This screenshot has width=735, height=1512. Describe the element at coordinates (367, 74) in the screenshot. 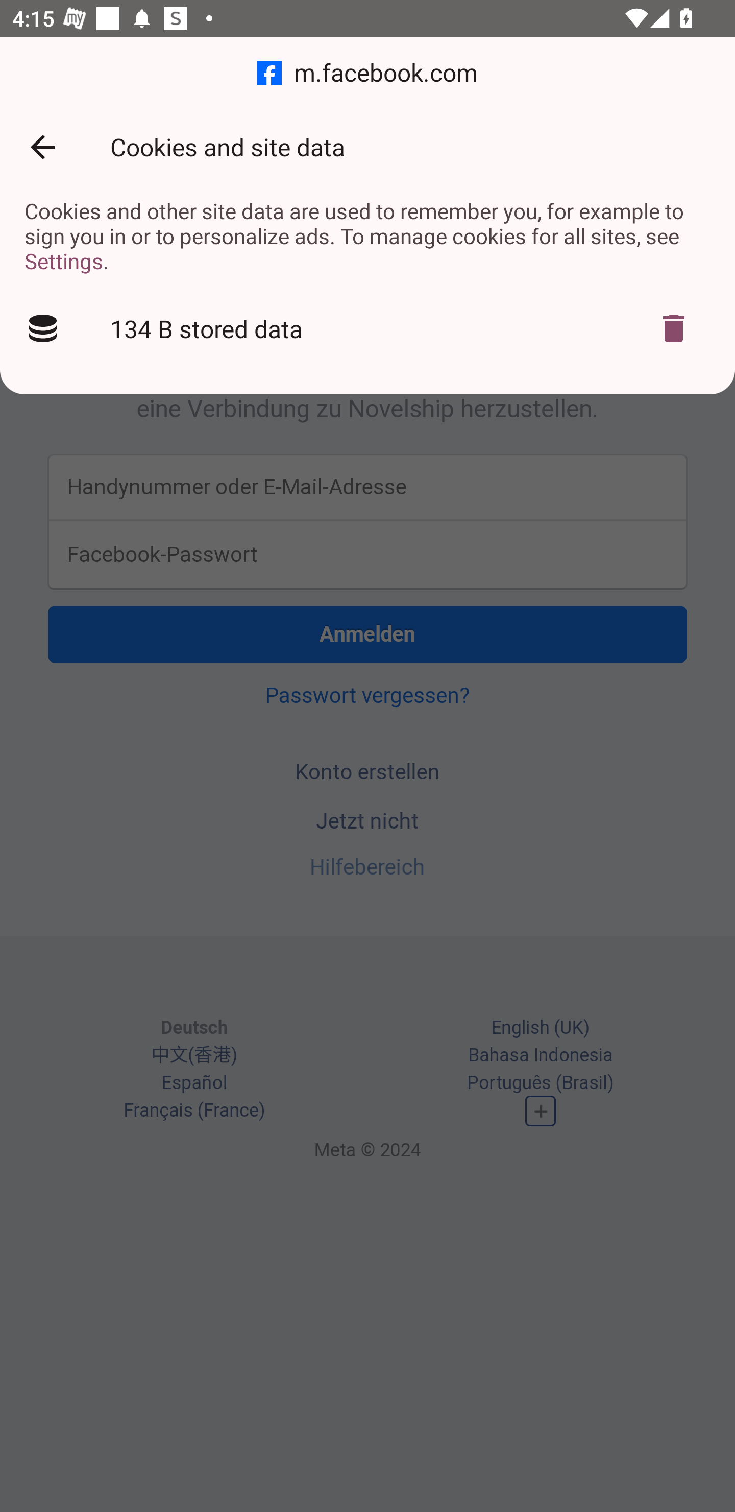

I see `m.facebook.com` at that location.